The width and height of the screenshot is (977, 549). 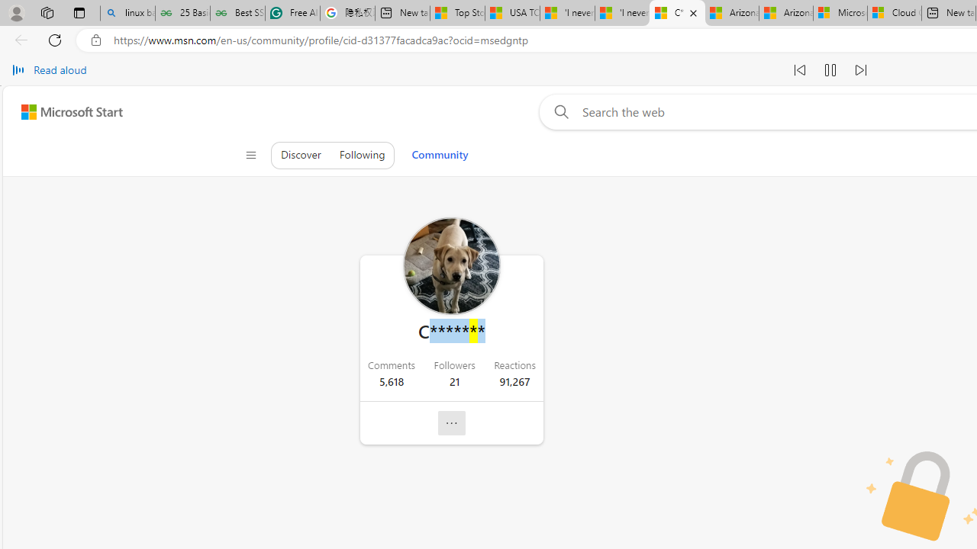 I want to click on linux basic - Search, so click(x=127, y=14).